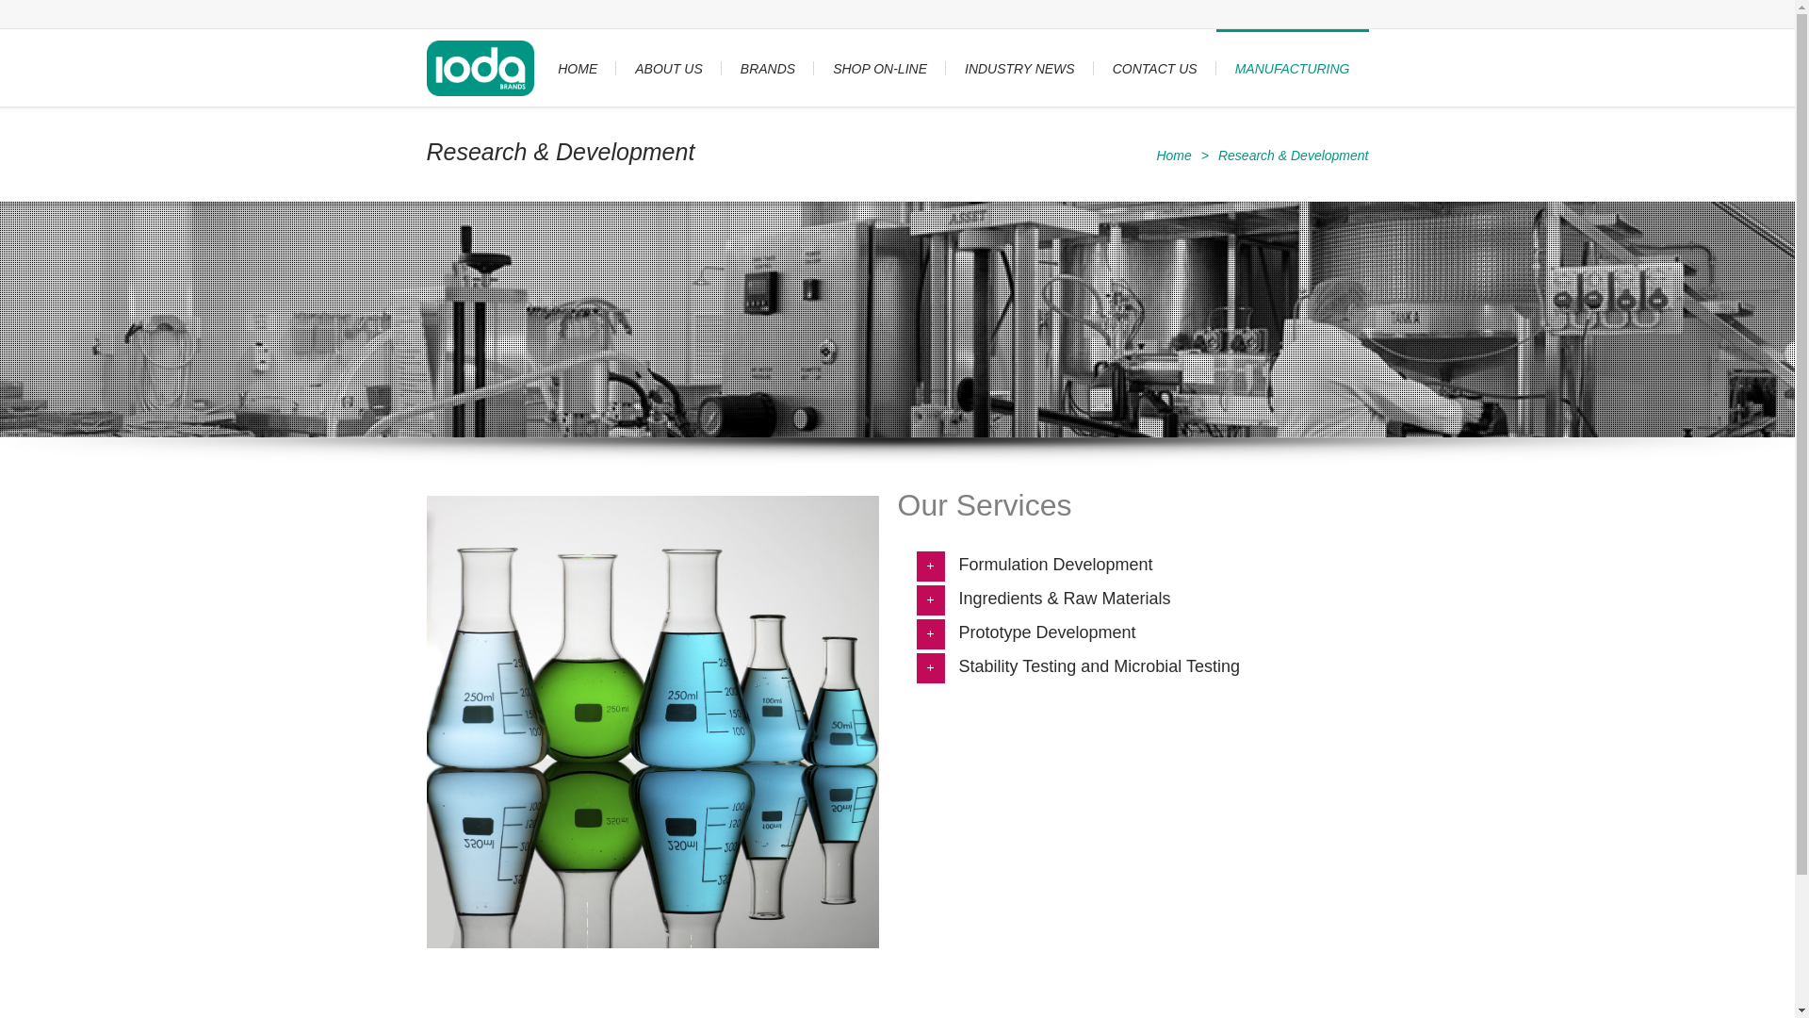  Describe the element at coordinates (1155, 68) in the screenshot. I see `CONTACT US` at that location.